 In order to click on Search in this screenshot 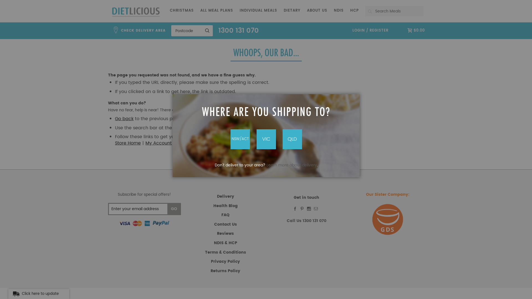, I will do `click(370, 11)`.